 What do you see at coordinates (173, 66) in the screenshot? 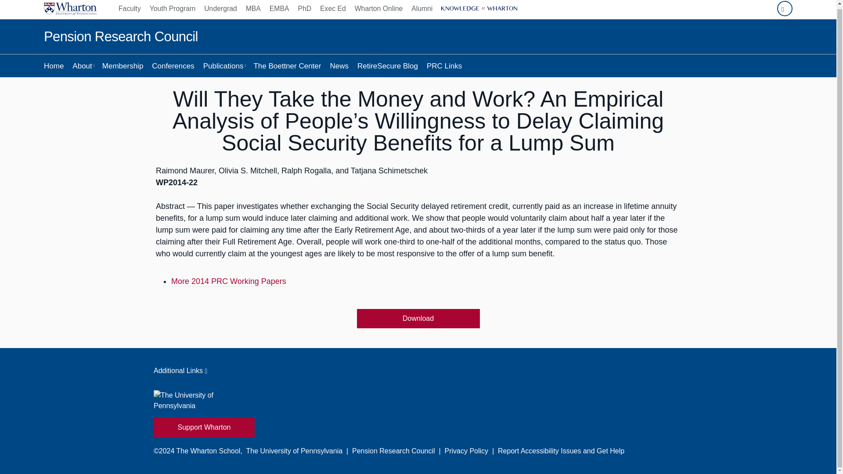
I see `Conferences` at bounding box center [173, 66].